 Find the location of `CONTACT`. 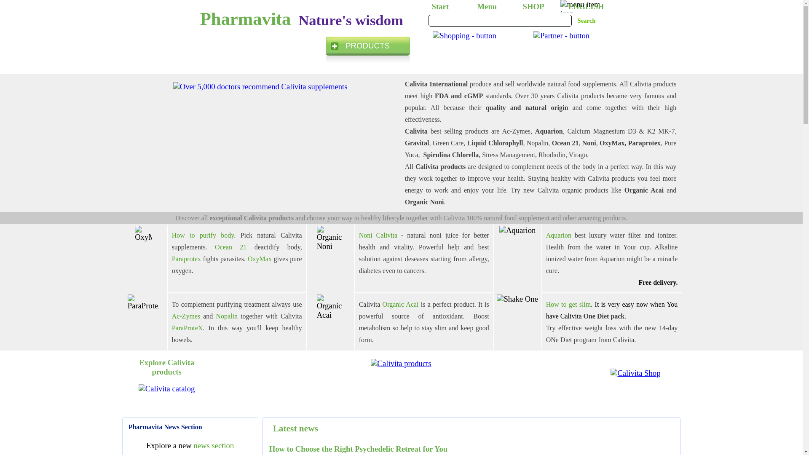

CONTACT is located at coordinates (557, 45).